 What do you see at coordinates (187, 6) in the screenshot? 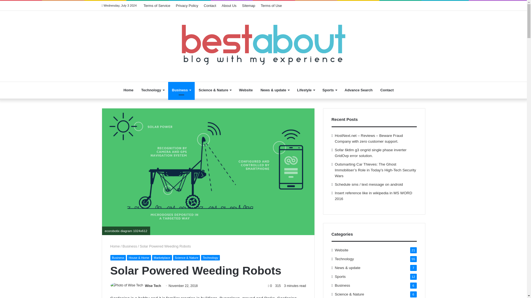
I see `Privacy Policy` at bounding box center [187, 6].